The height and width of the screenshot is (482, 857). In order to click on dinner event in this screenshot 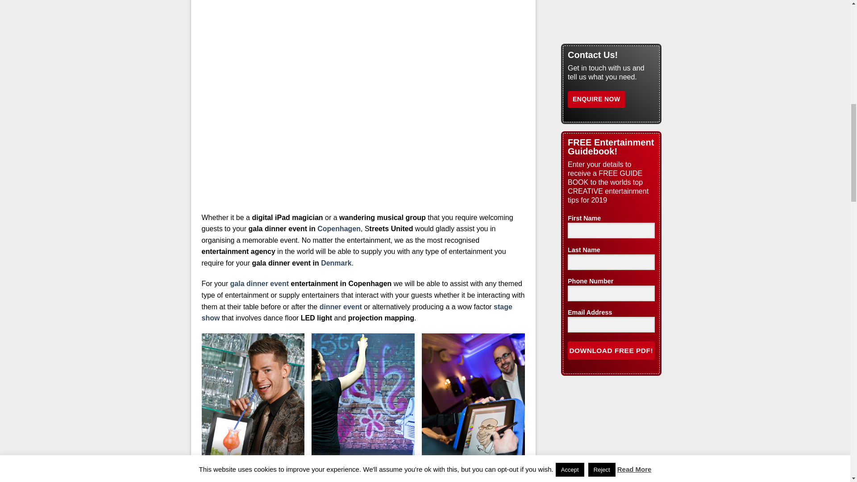, I will do `click(341, 307)`.